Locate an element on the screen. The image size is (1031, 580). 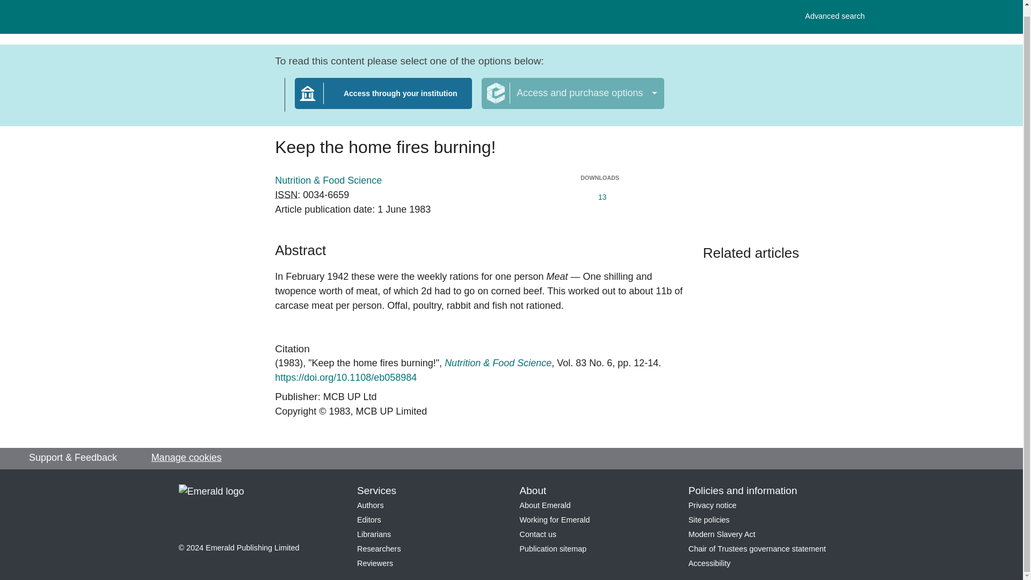
About Emerald is located at coordinates (538, 534).